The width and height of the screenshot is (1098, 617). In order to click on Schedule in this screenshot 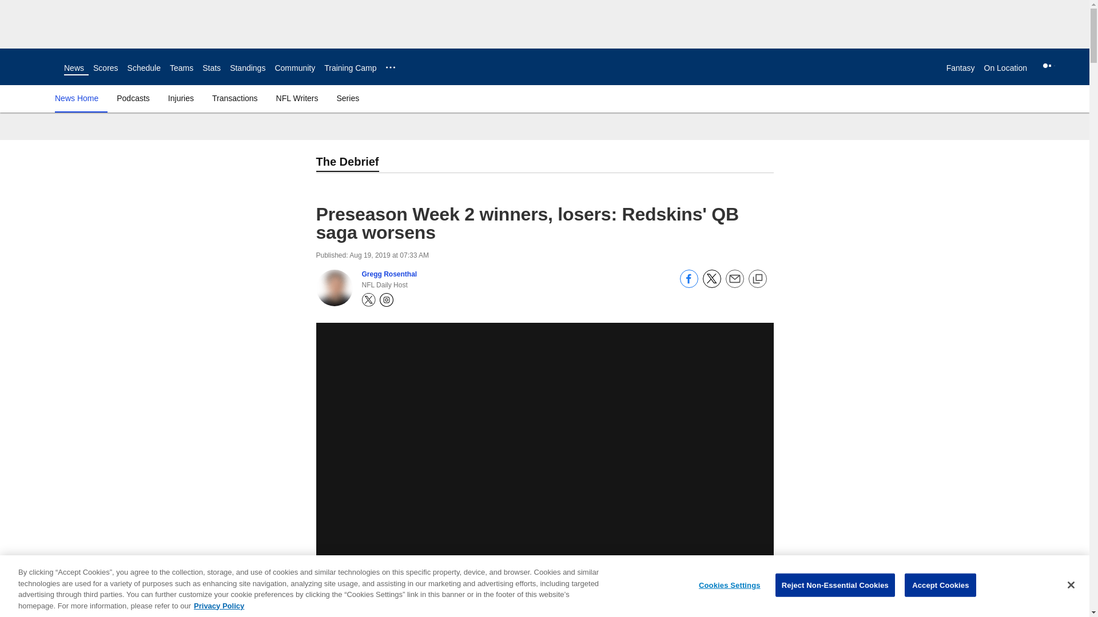, I will do `click(144, 68)`.